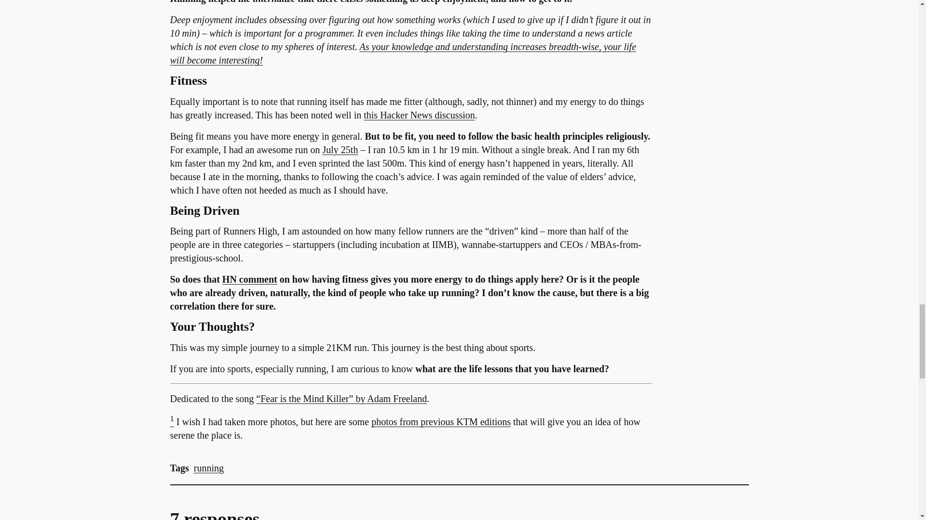 The width and height of the screenshot is (926, 520). What do you see at coordinates (441, 422) in the screenshot?
I see `photos from previous KTM editions` at bounding box center [441, 422].